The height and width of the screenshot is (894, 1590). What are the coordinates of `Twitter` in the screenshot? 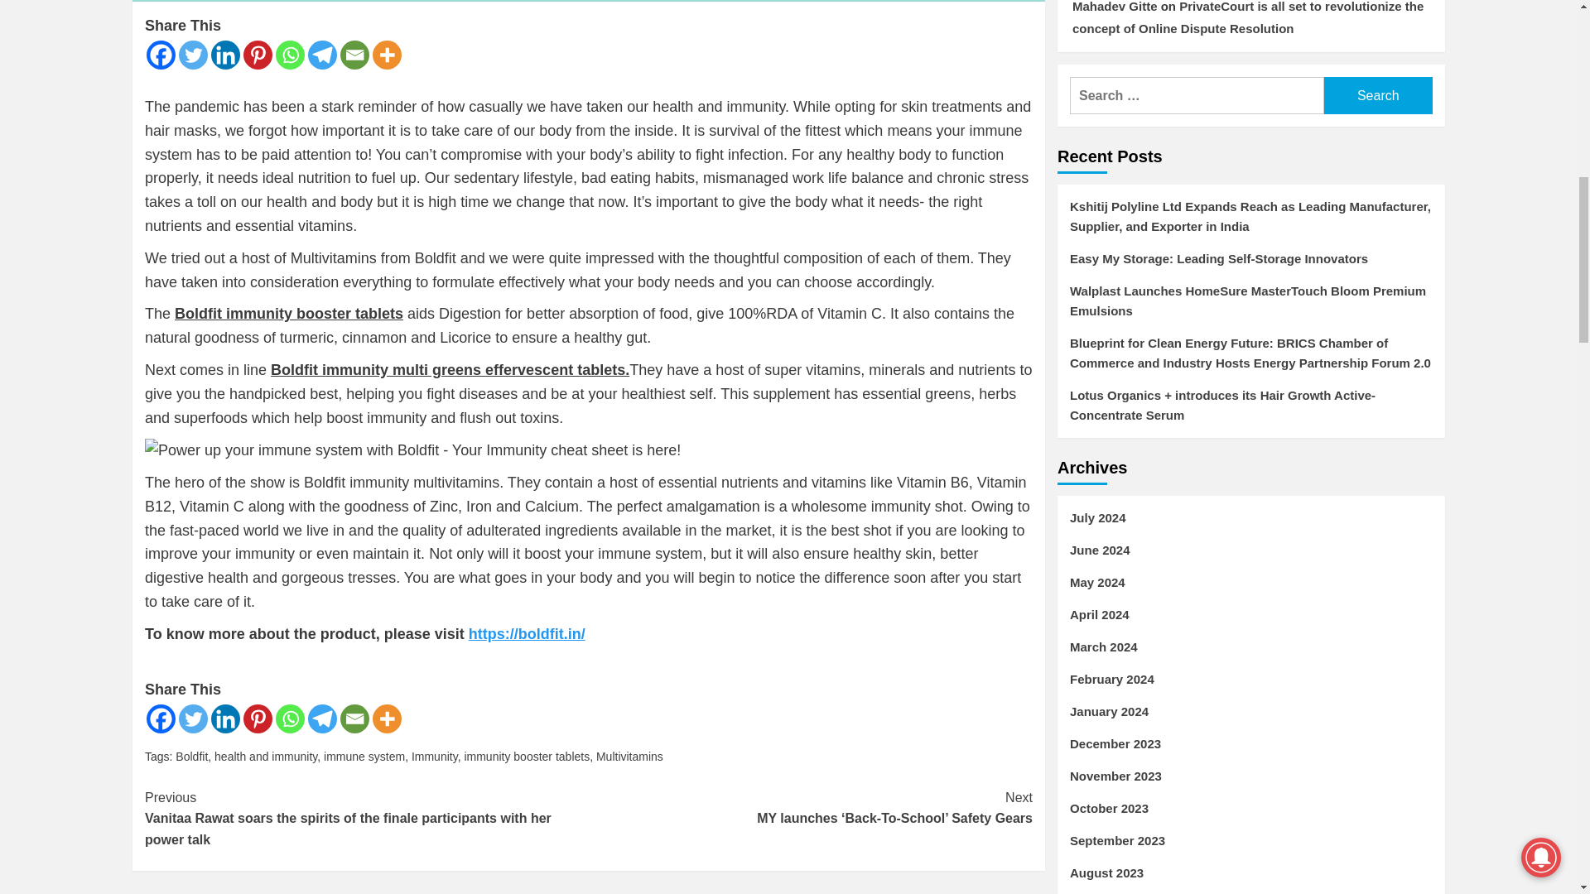 It's located at (193, 719).